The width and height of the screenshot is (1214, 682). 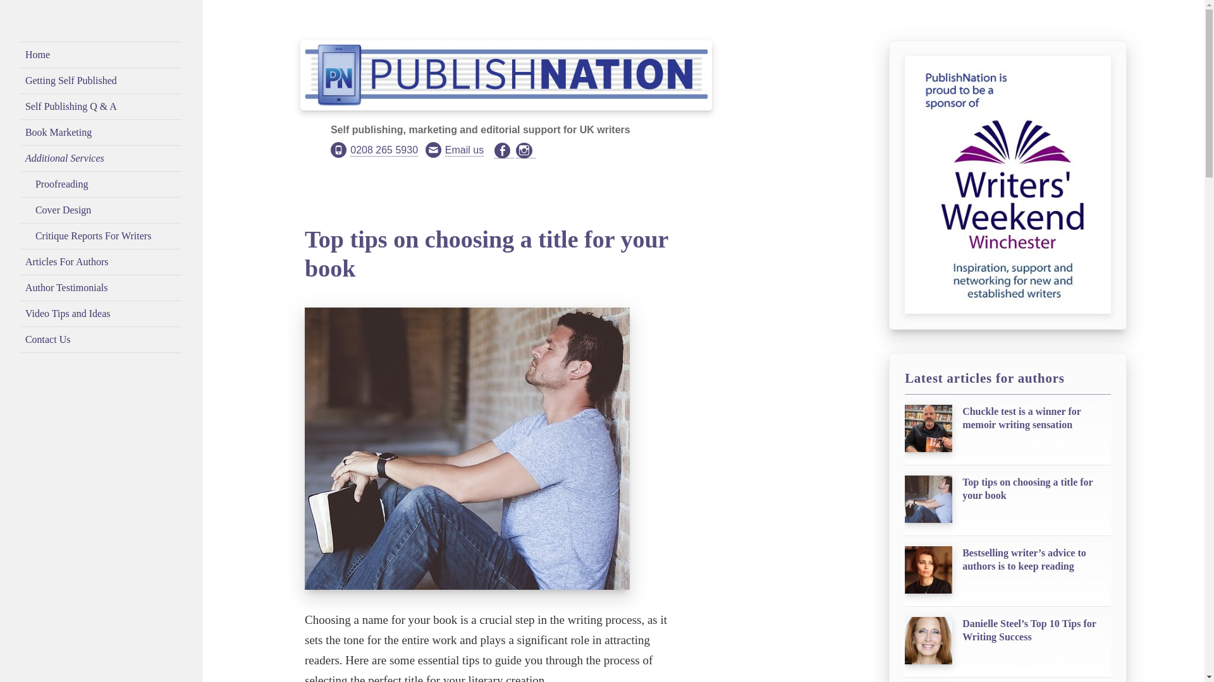 What do you see at coordinates (503, 150) in the screenshot?
I see `Find PublishNation on Facebook` at bounding box center [503, 150].